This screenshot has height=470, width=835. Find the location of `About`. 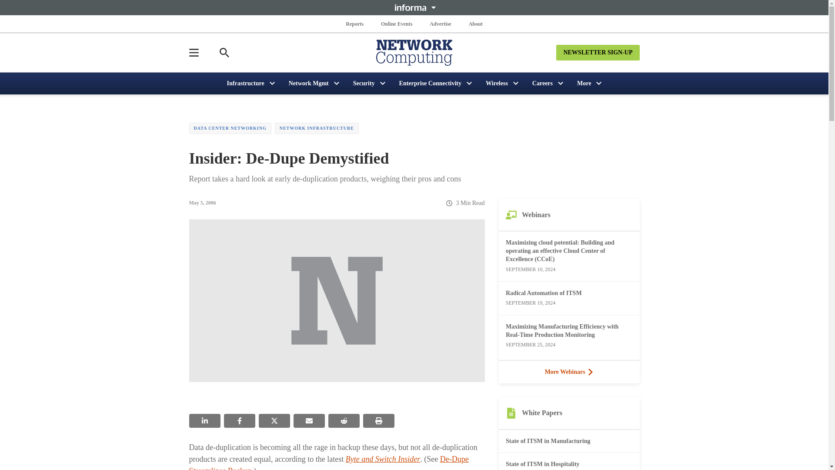

About is located at coordinates (475, 23).